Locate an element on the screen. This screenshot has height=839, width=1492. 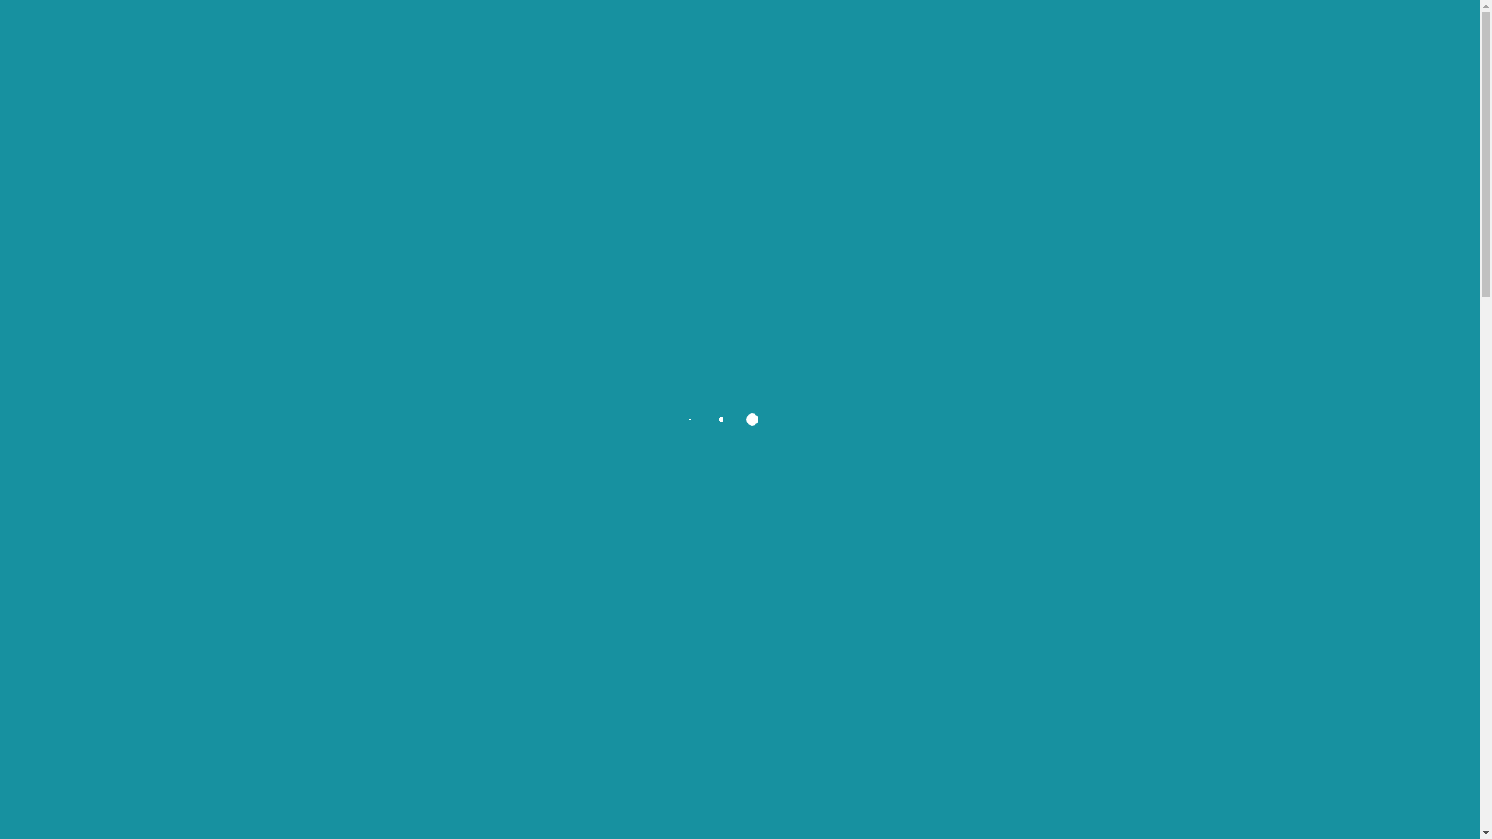
HAPPY PETS is located at coordinates (1016, 379).